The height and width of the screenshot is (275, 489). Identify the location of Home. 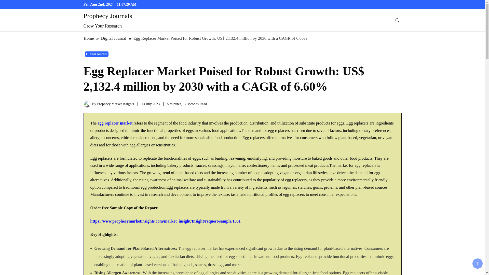
(89, 38).